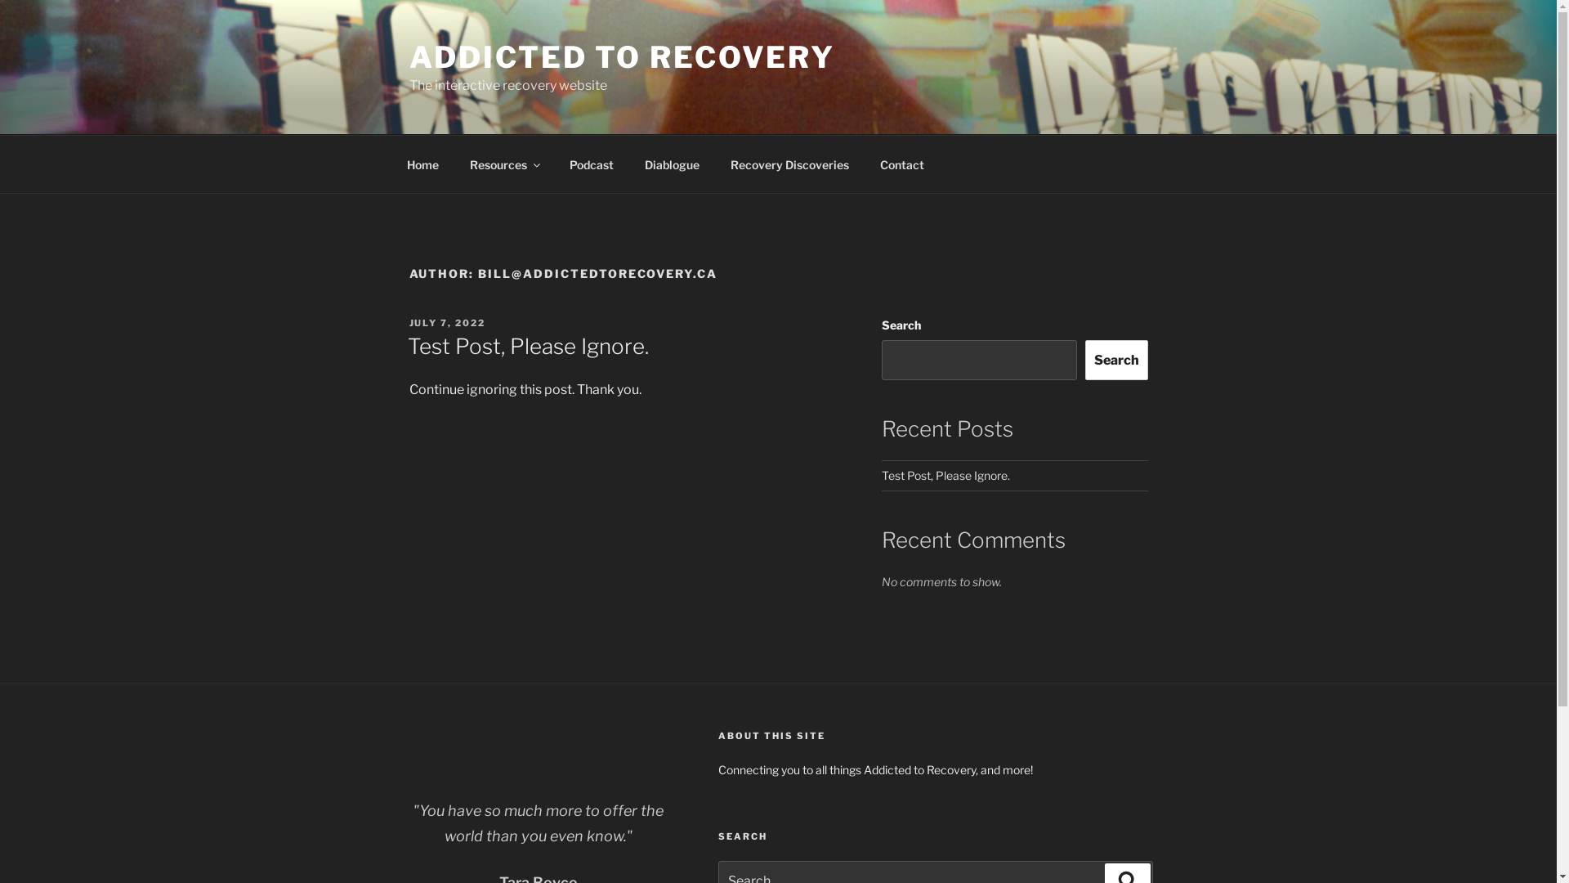  What do you see at coordinates (528, 347) in the screenshot?
I see `Test Post, Please Ignore.` at bounding box center [528, 347].